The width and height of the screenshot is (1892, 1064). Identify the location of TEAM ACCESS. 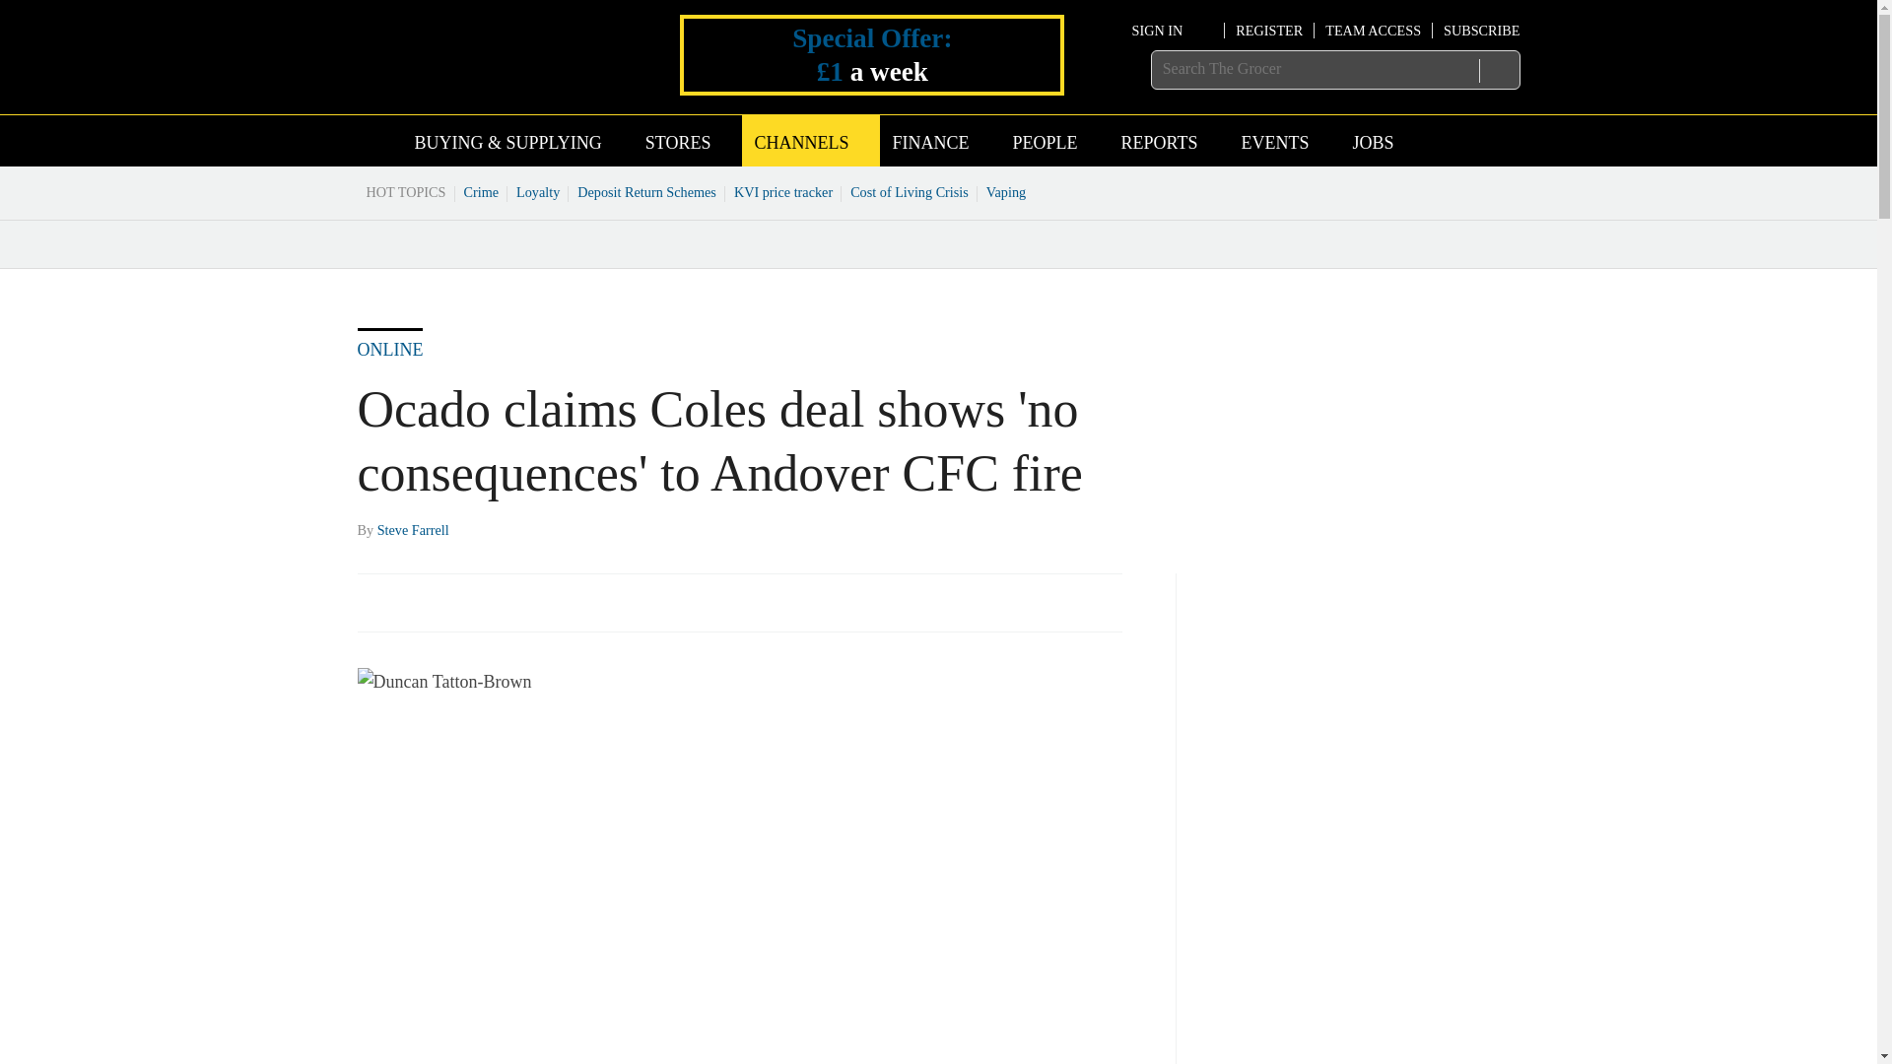
(1373, 30).